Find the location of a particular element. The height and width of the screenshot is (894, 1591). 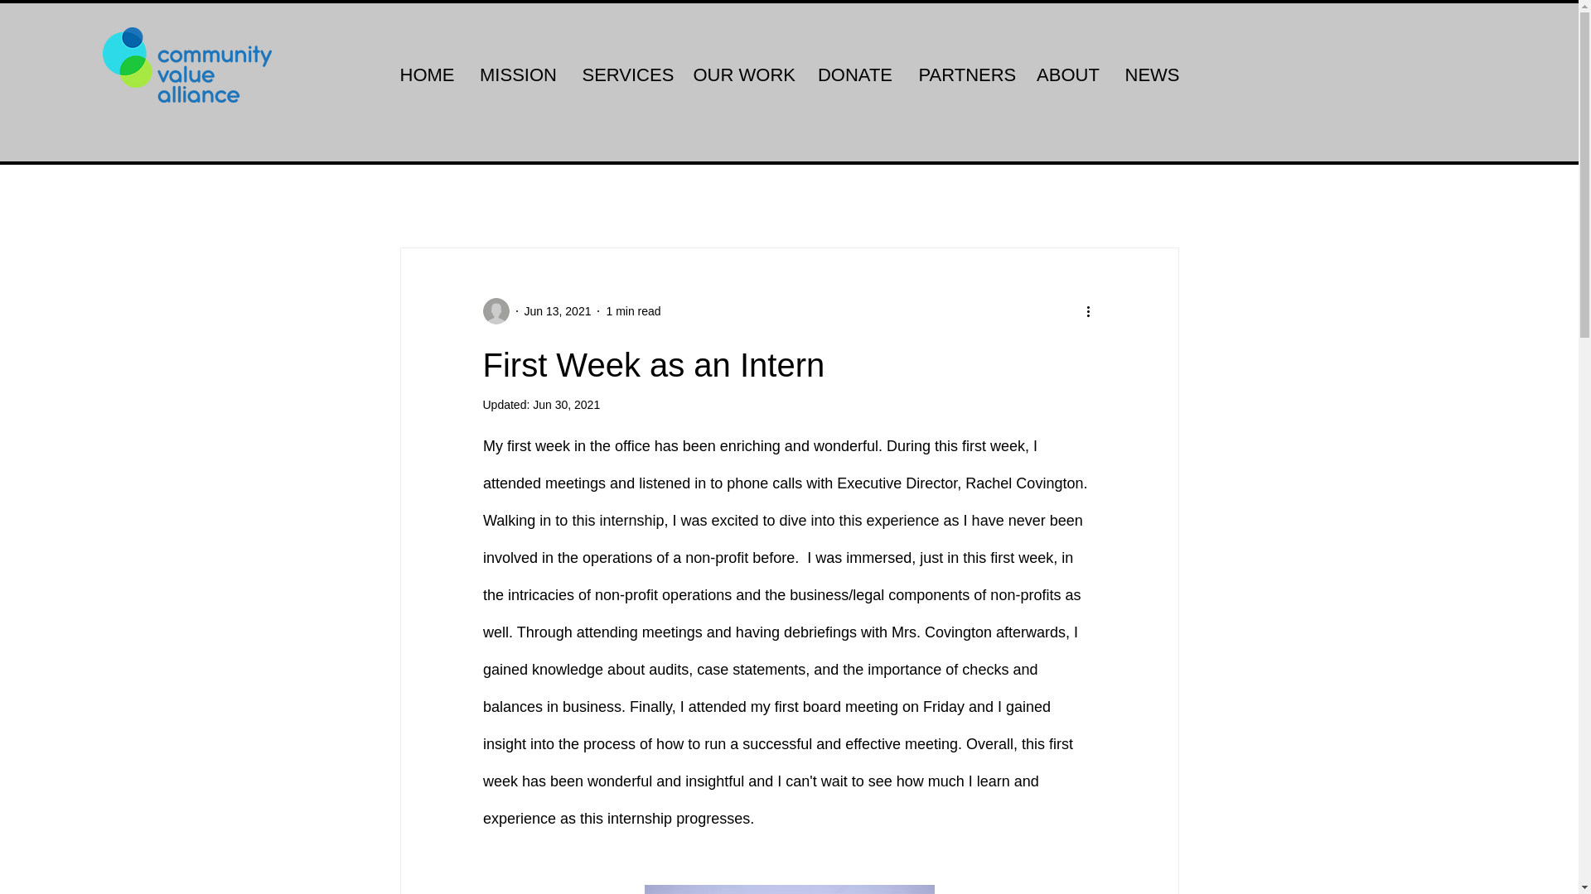

SERVICES is located at coordinates (625, 74).